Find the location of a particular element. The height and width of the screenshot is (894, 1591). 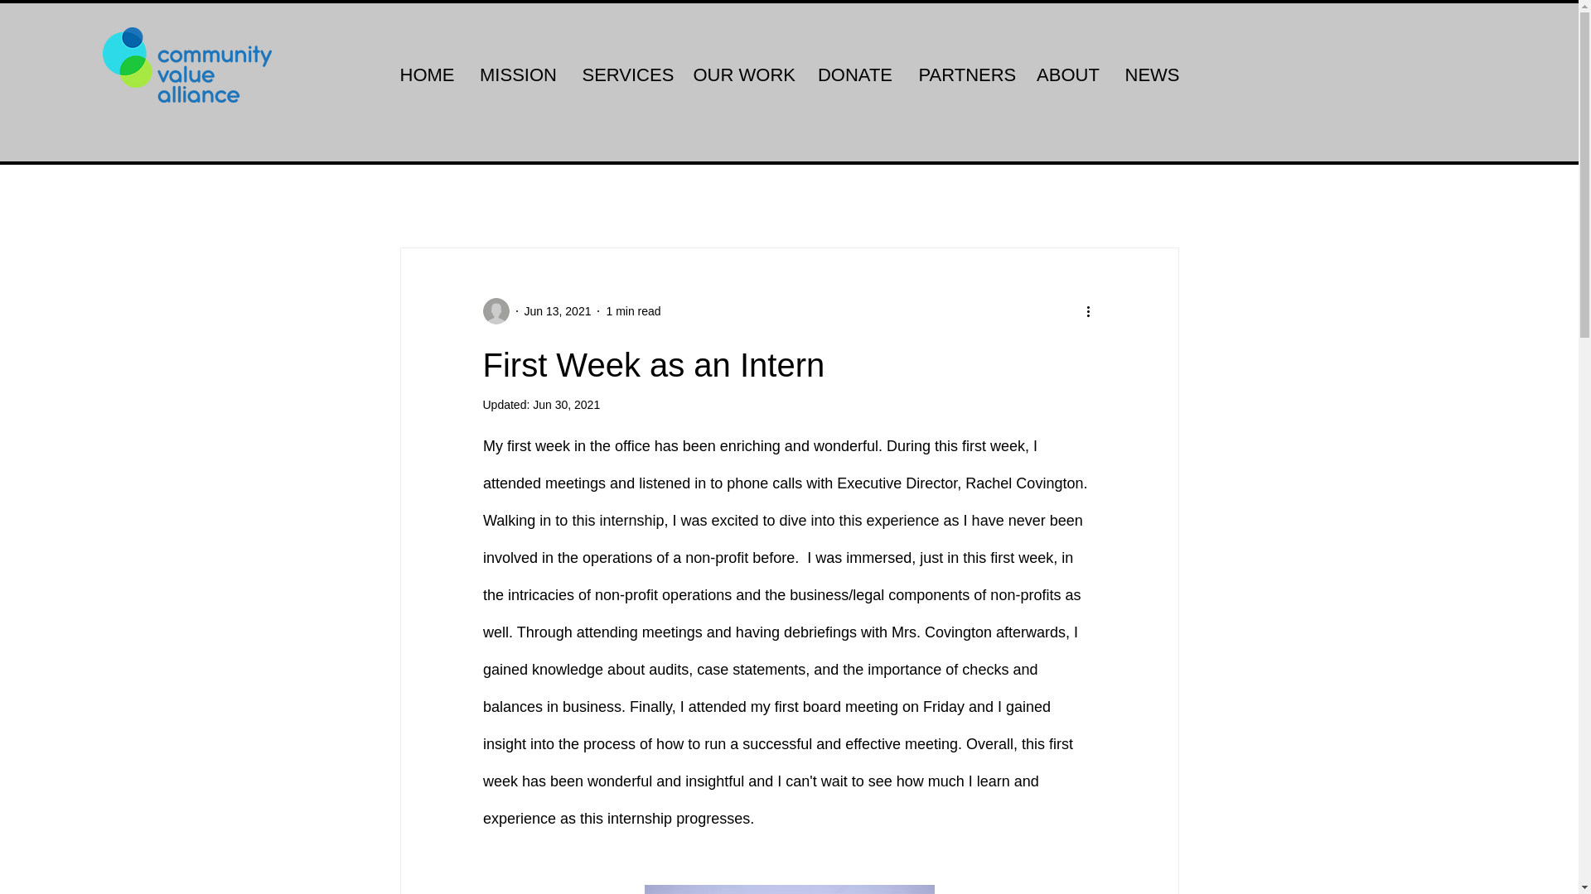

SERVICES is located at coordinates (625, 74).